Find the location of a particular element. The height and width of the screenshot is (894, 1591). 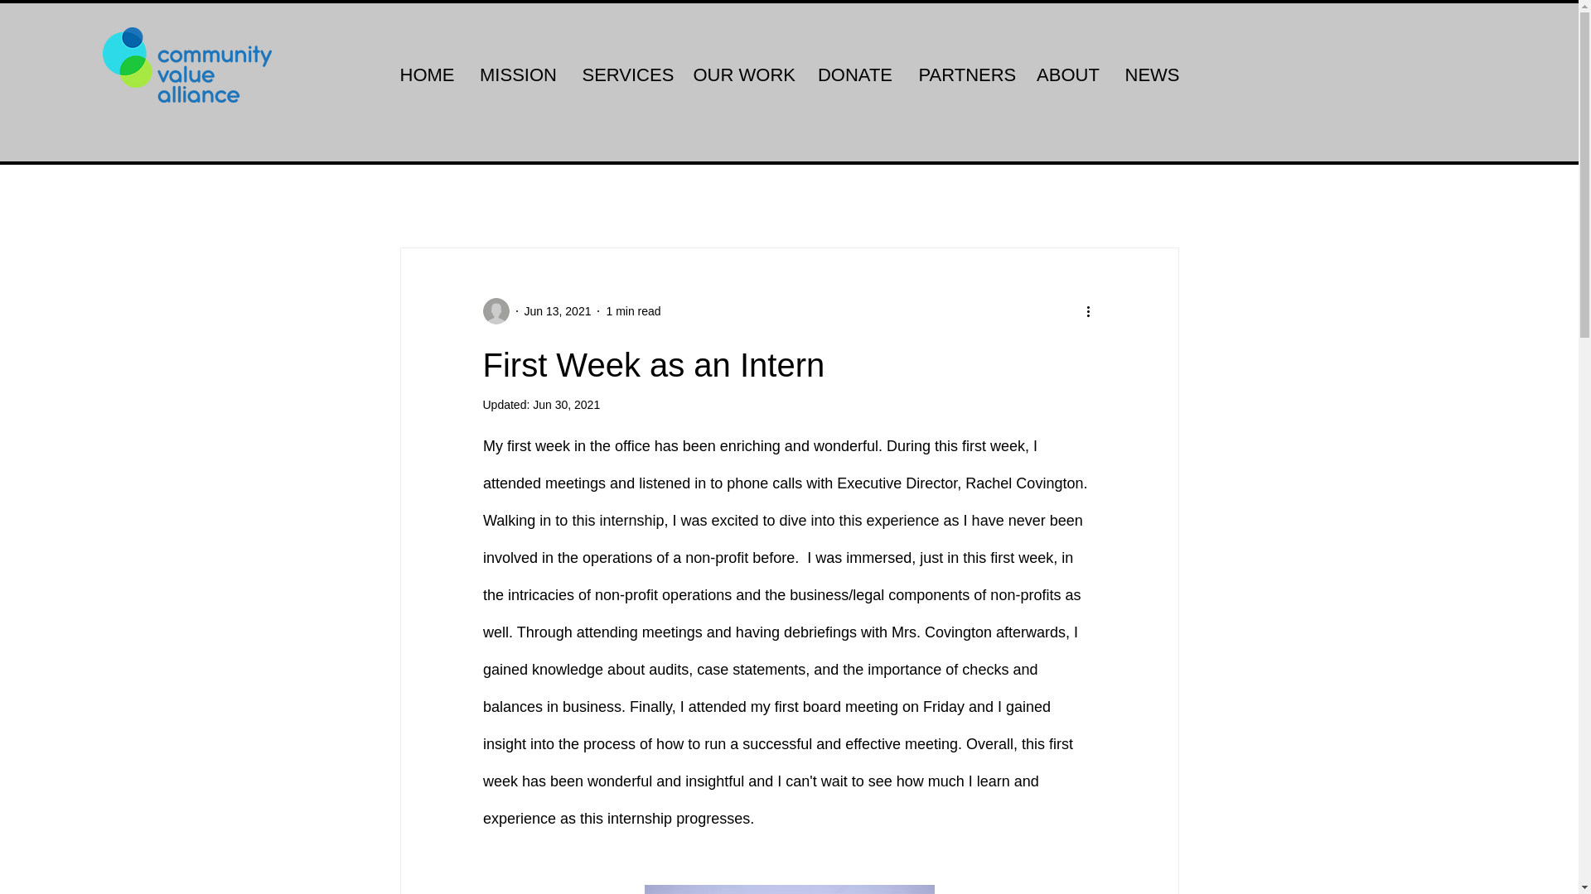

SERVICES is located at coordinates (625, 74).